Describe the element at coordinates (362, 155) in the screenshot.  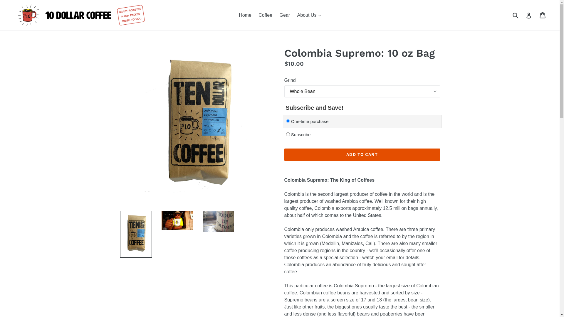
I see `ADD TO CART` at that location.